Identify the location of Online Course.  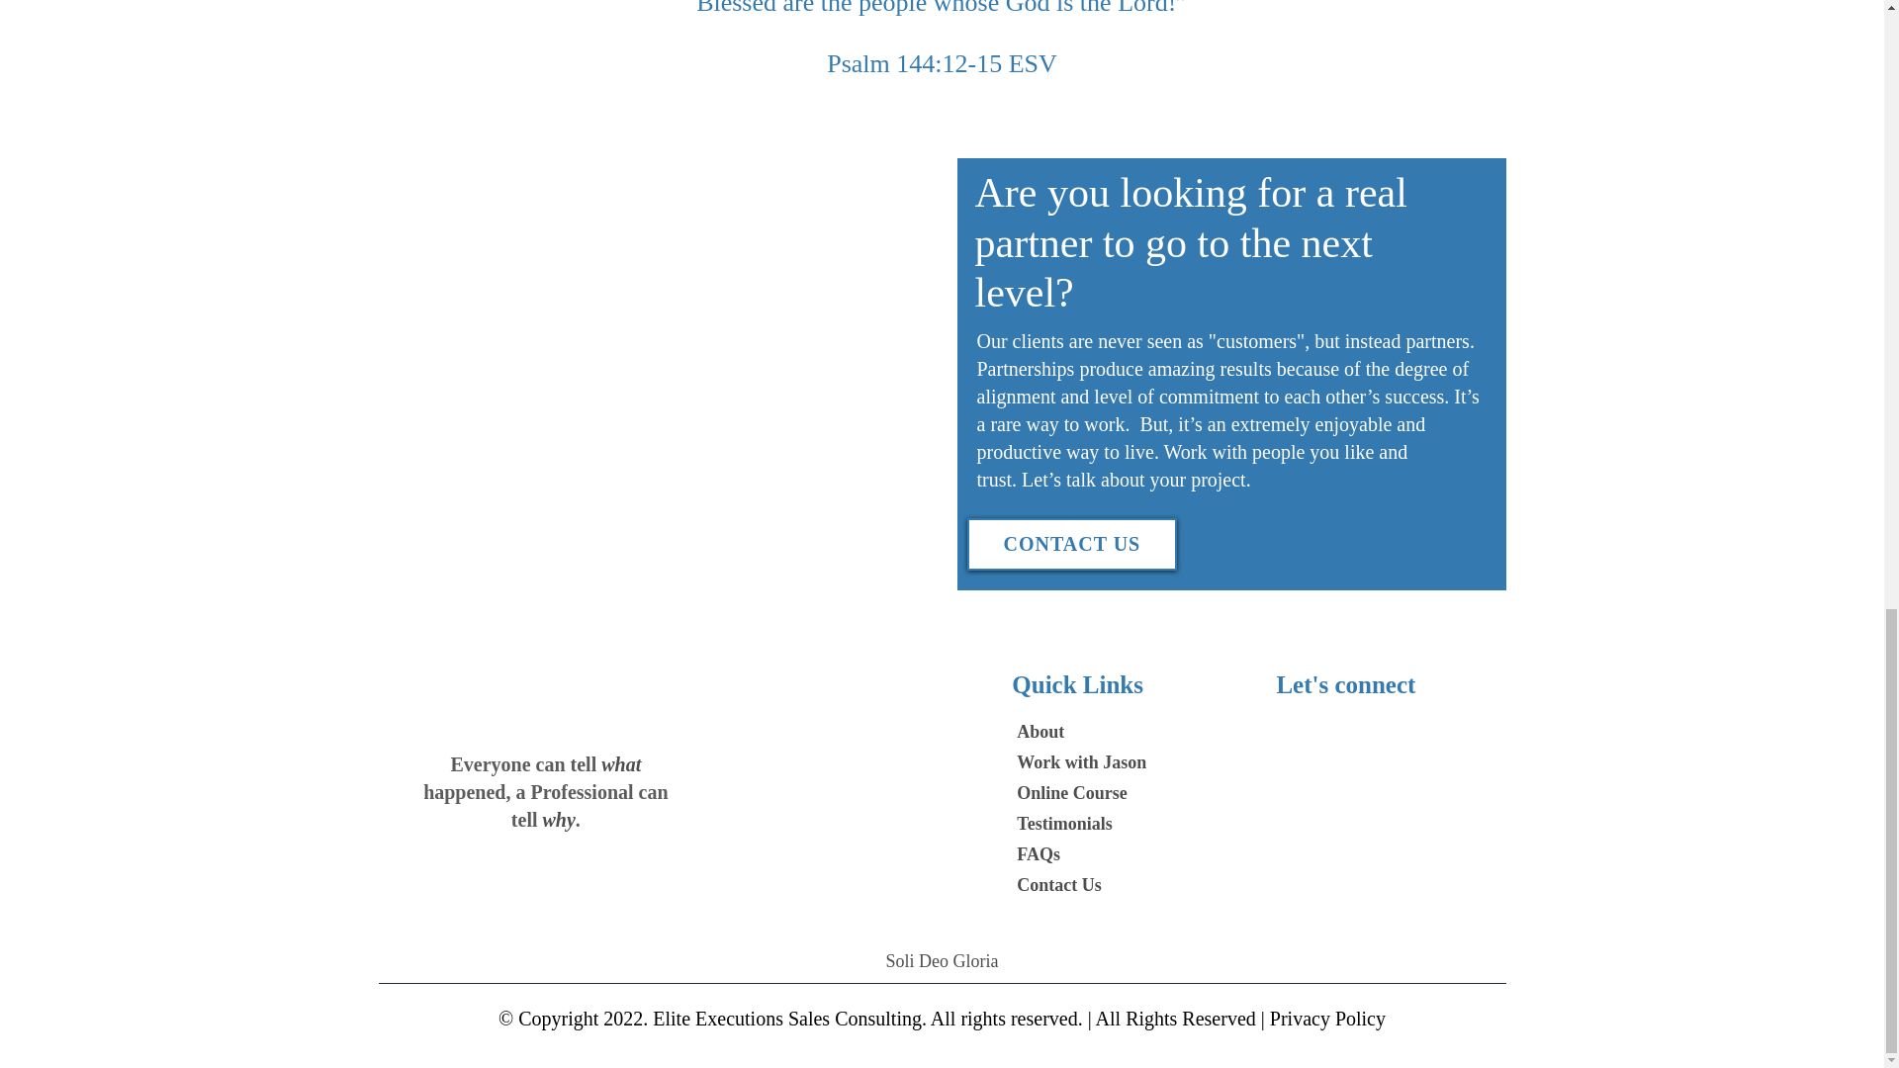
(1072, 793).